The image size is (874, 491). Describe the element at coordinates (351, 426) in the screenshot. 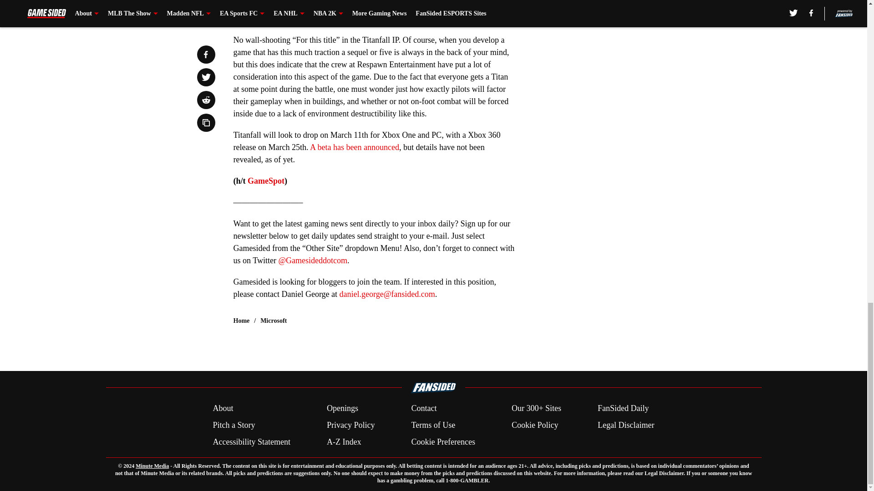

I see `Privacy Policy` at that location.